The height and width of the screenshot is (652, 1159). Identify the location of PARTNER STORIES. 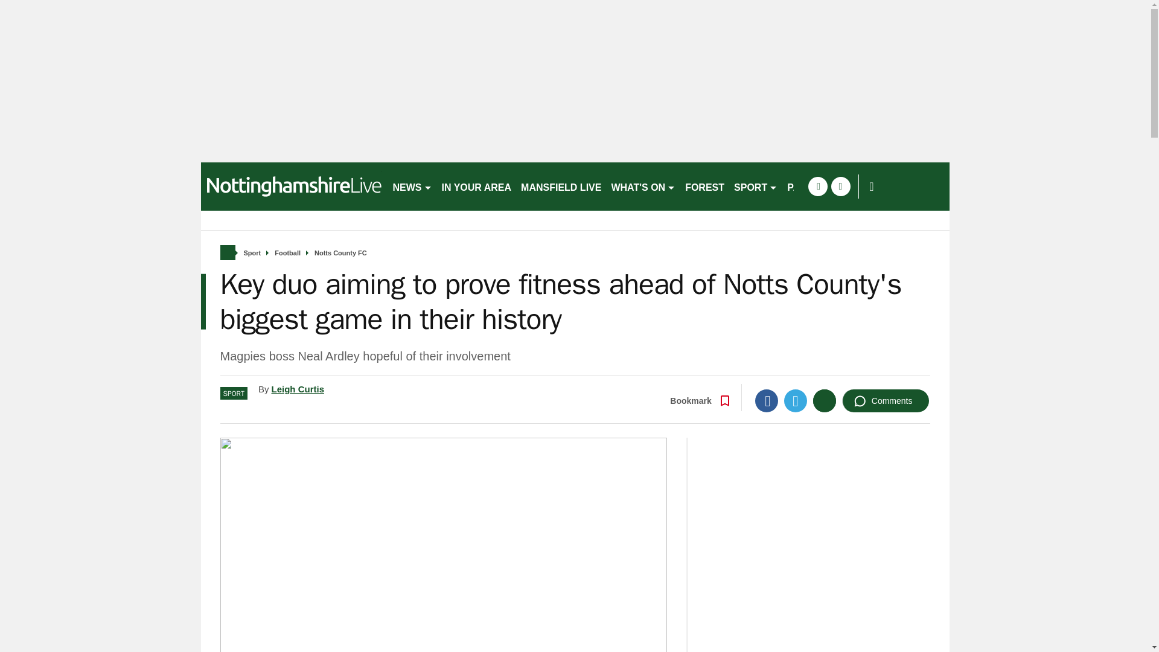
(833, 186).